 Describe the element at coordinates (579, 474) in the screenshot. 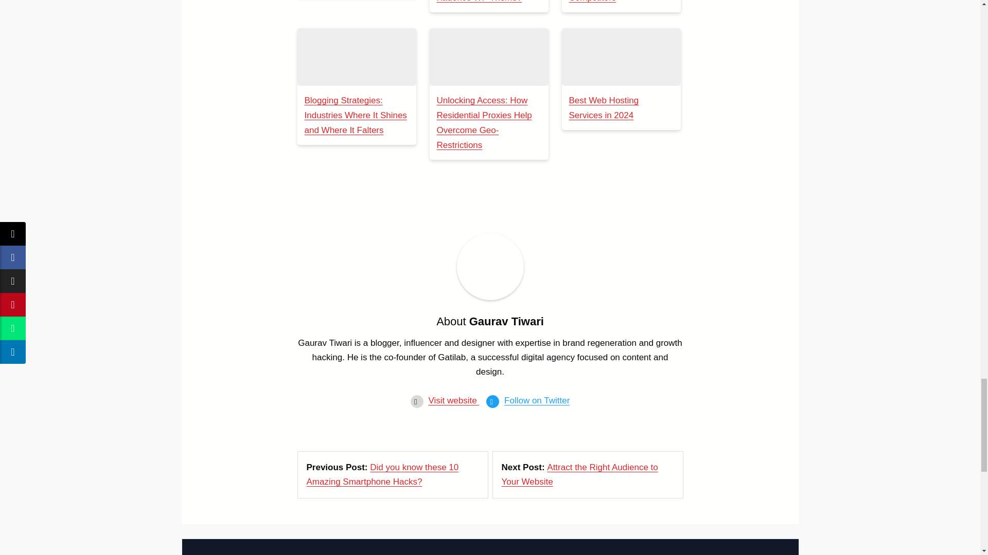

I see `Attract the Right Audience to Your Website` at that location.